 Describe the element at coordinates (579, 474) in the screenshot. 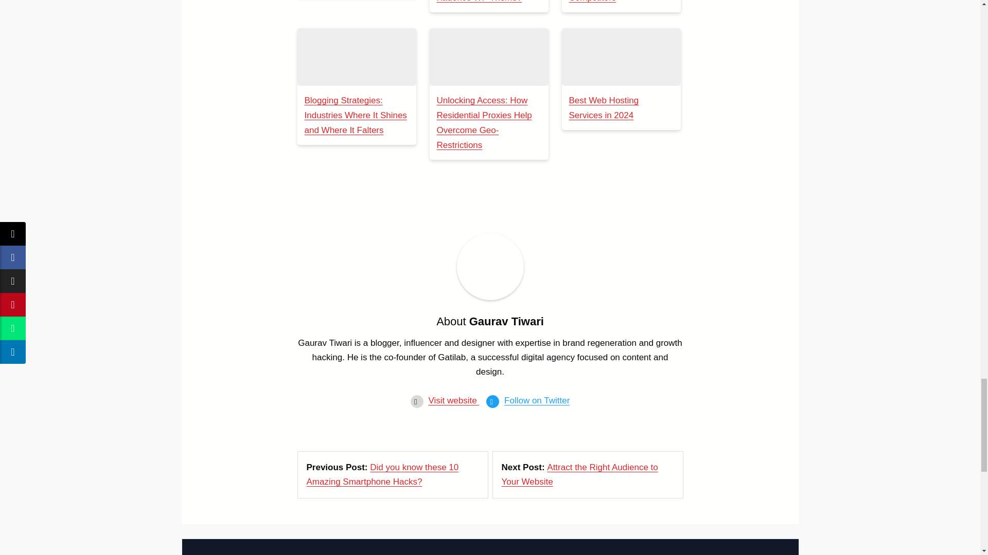

I see `Attract the Right Audience to Your Website` at that location.